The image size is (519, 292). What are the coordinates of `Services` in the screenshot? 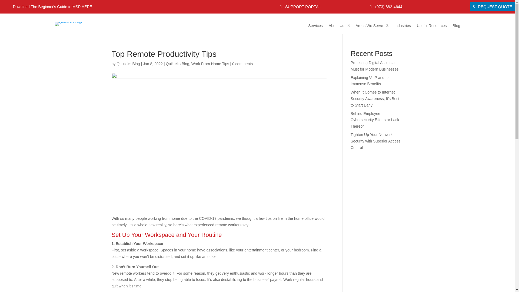 It's located at (315, 28).